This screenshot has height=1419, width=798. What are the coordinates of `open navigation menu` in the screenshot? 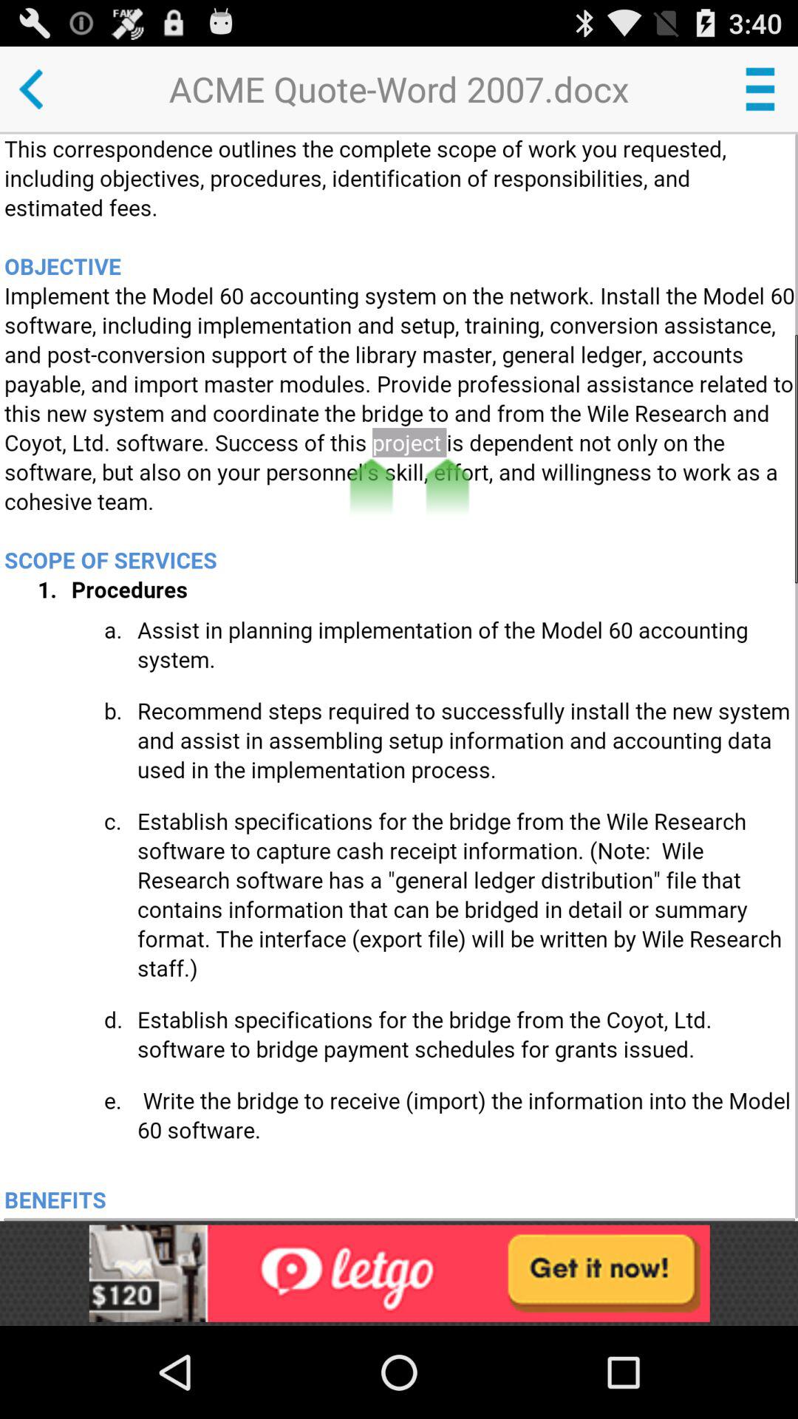 It's located at (760, 89).